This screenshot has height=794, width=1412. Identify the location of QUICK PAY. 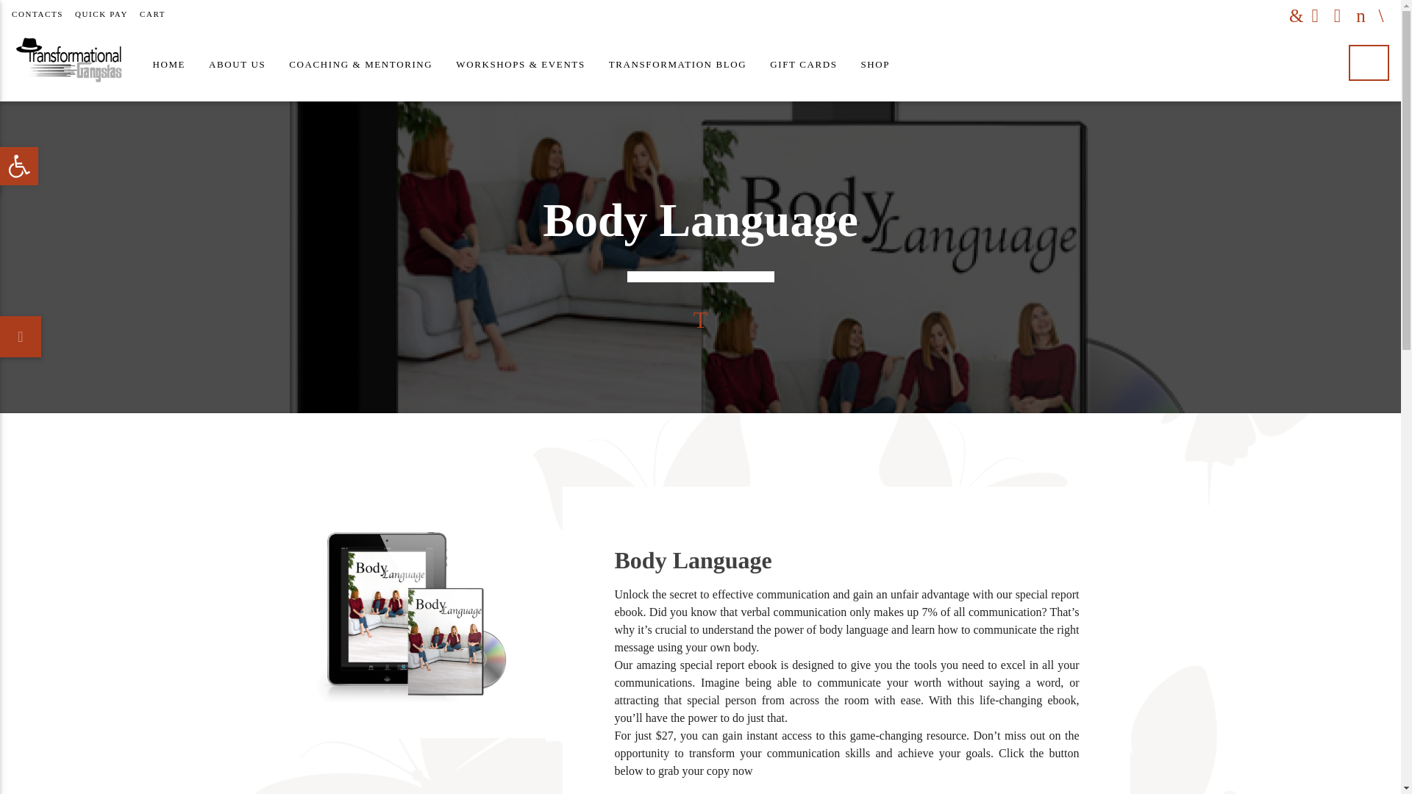
(19, 165).